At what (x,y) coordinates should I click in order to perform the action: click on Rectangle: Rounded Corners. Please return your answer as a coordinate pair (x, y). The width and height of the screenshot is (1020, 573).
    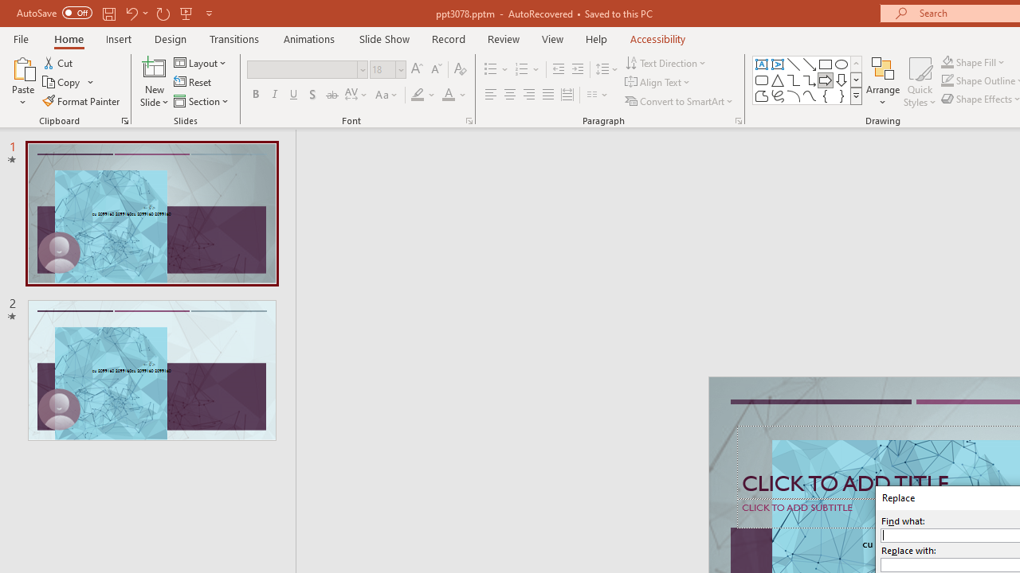
    Looking at the image, I should click on (762, 80).